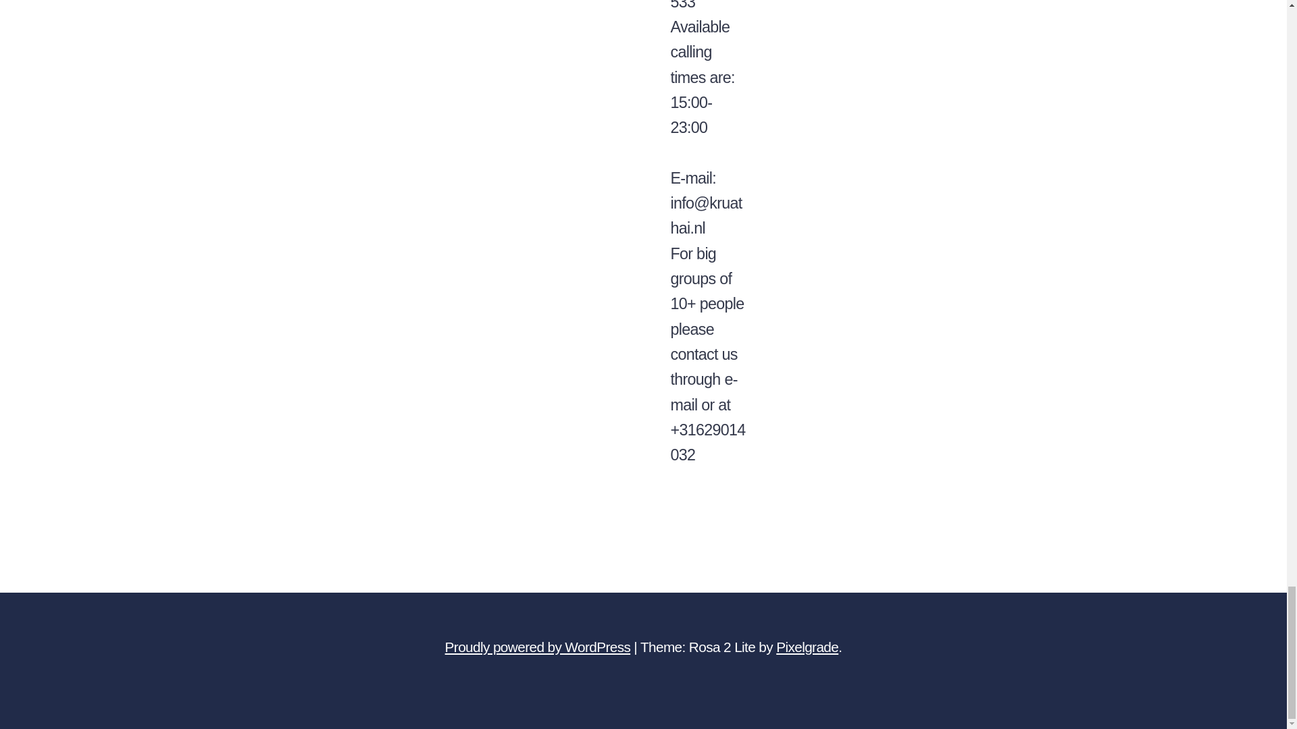 The width and height of the screenshot is (1297, 729). What do you see at coordinates (807, 647) in the screenshot?
I see `Pixelgrade` at bounding box center [807, 647].